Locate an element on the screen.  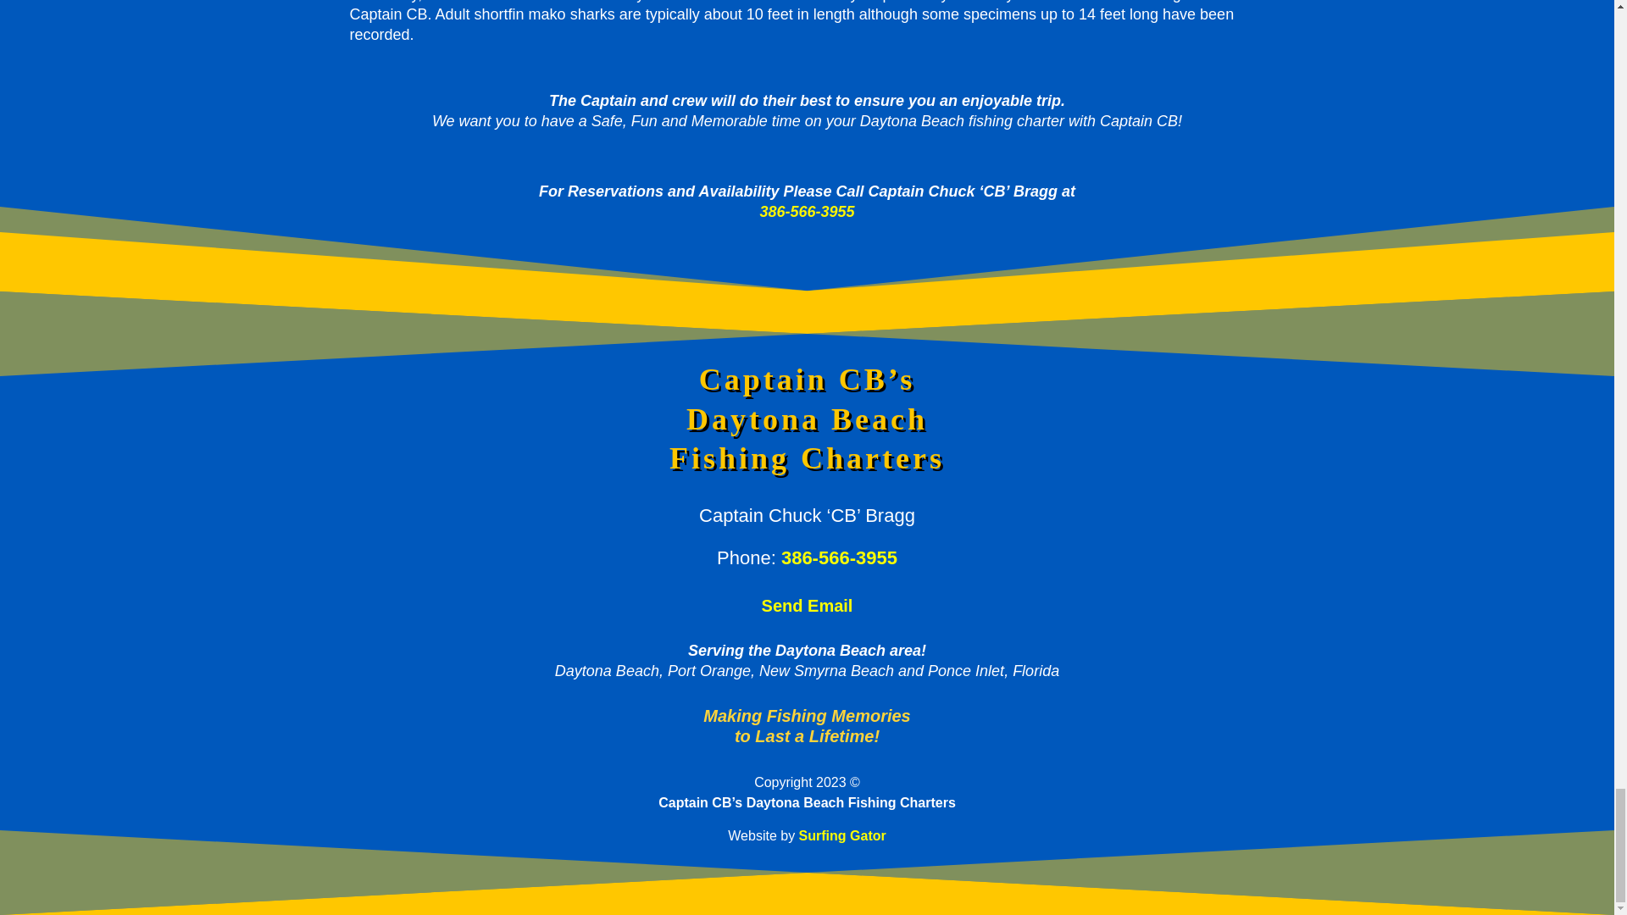
386-566-3955 is located at coordinates (807, 212).